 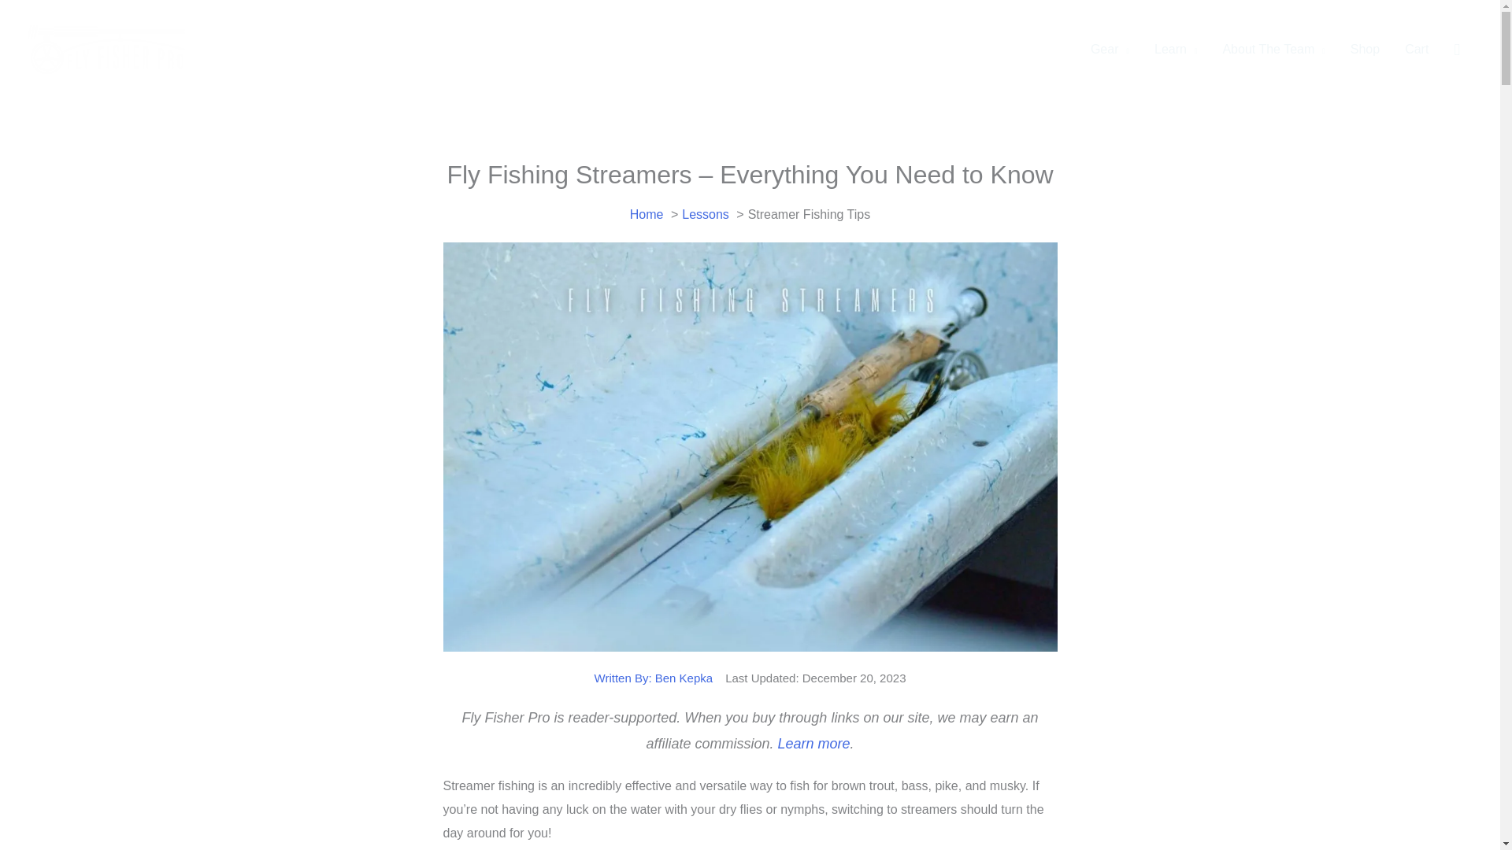 What do you see at coordinates (647, 214) in the screenshot?
I see `Home` at bounding box center [647, 214].